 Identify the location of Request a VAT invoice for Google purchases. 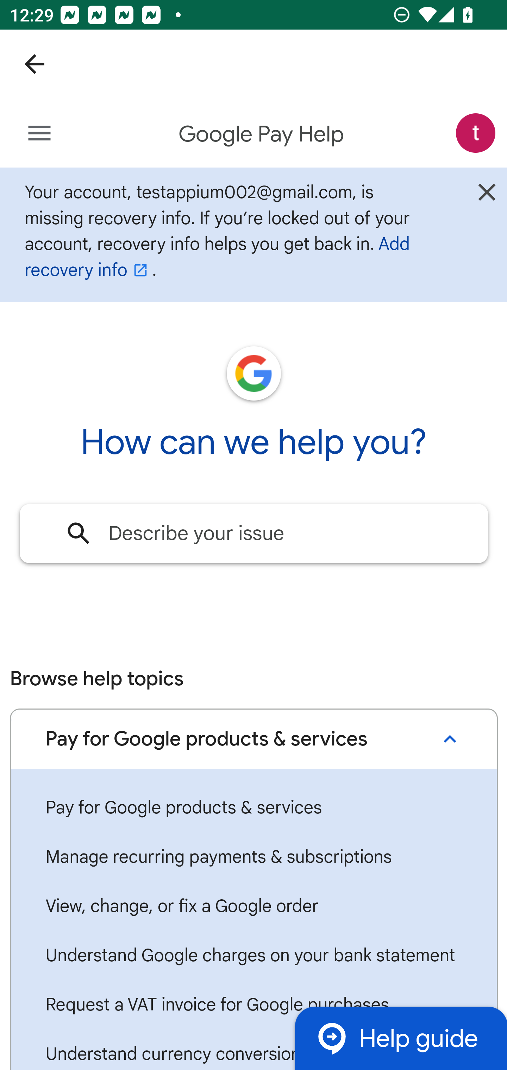
(254, 1005).